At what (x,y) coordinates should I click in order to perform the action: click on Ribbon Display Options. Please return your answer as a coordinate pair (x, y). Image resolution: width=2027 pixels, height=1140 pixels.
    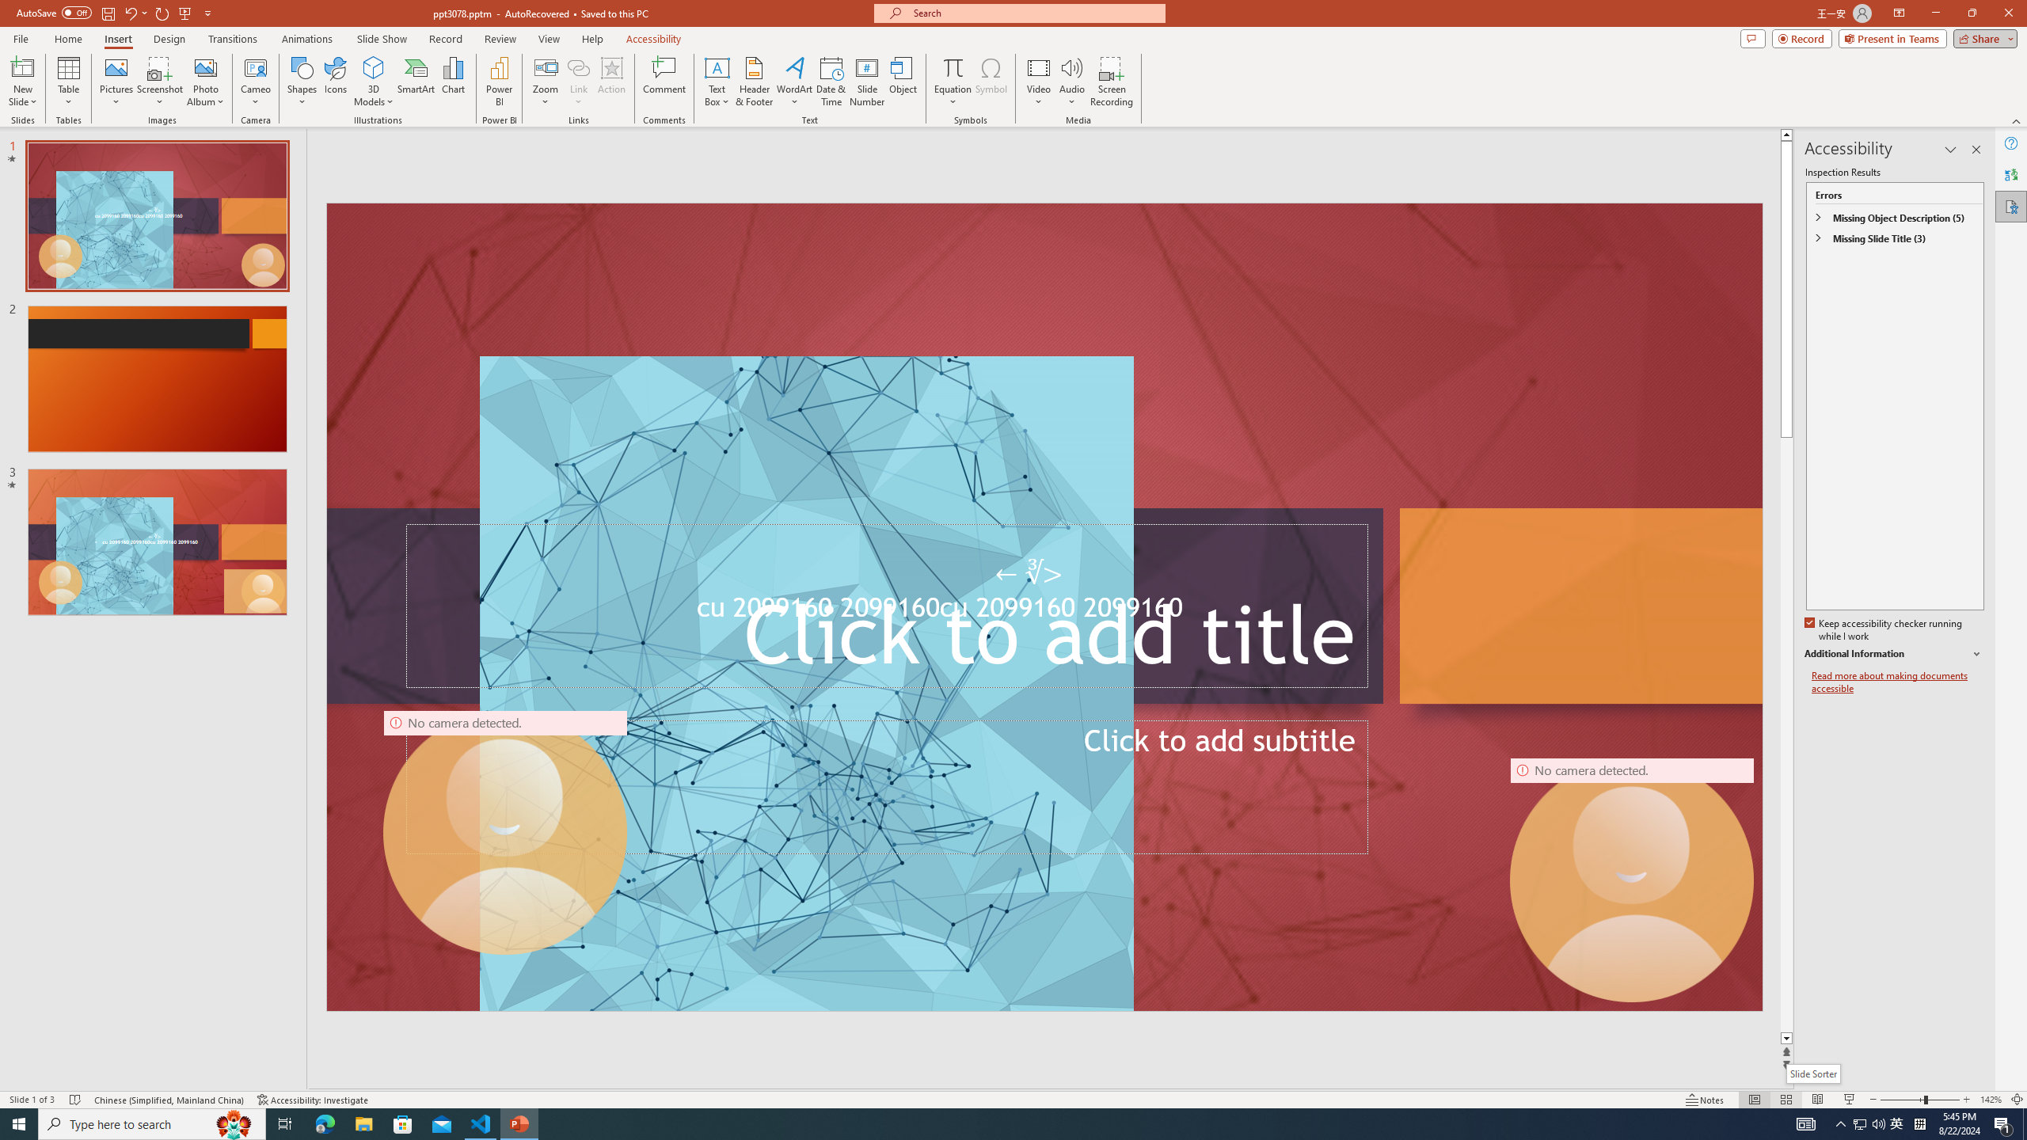
    Looking at the image, I should click on (1899, 13).